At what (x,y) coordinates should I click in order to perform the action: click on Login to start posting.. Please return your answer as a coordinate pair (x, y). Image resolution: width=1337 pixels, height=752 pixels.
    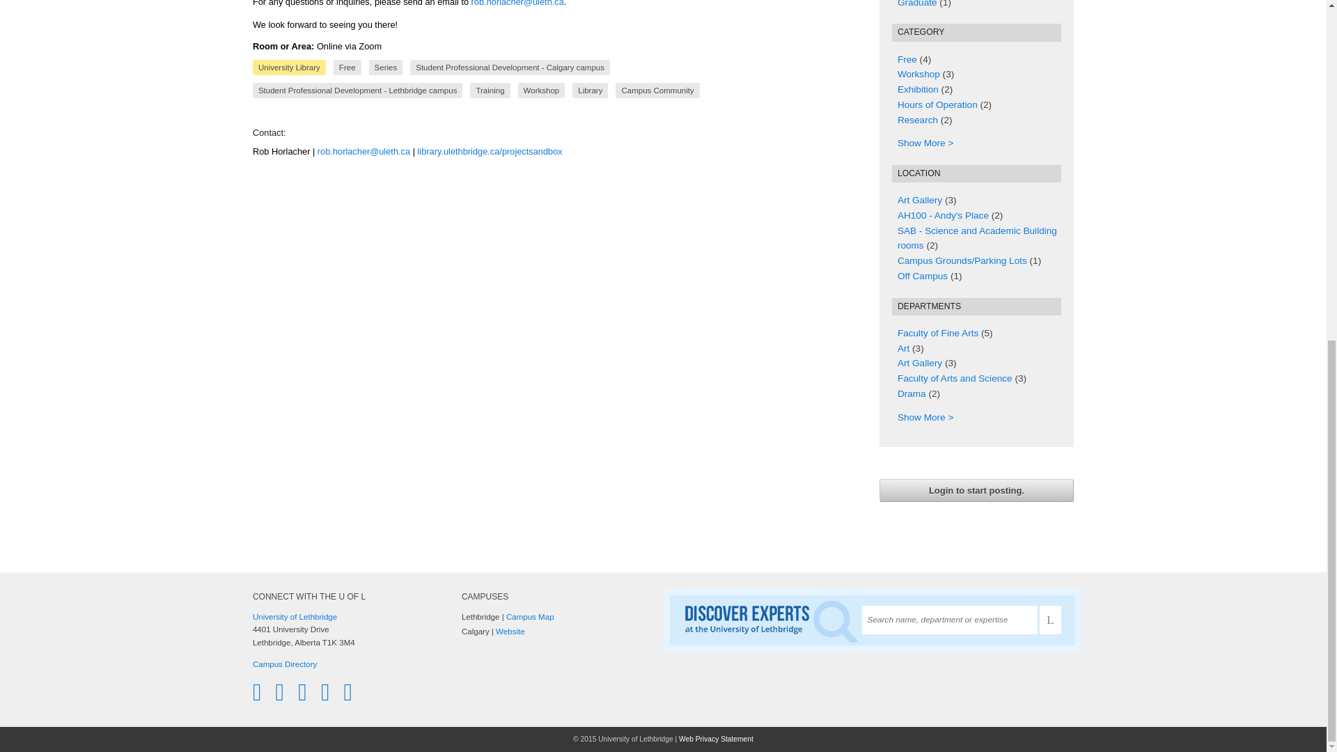
    Looking at the image, I should click on (976, 490).